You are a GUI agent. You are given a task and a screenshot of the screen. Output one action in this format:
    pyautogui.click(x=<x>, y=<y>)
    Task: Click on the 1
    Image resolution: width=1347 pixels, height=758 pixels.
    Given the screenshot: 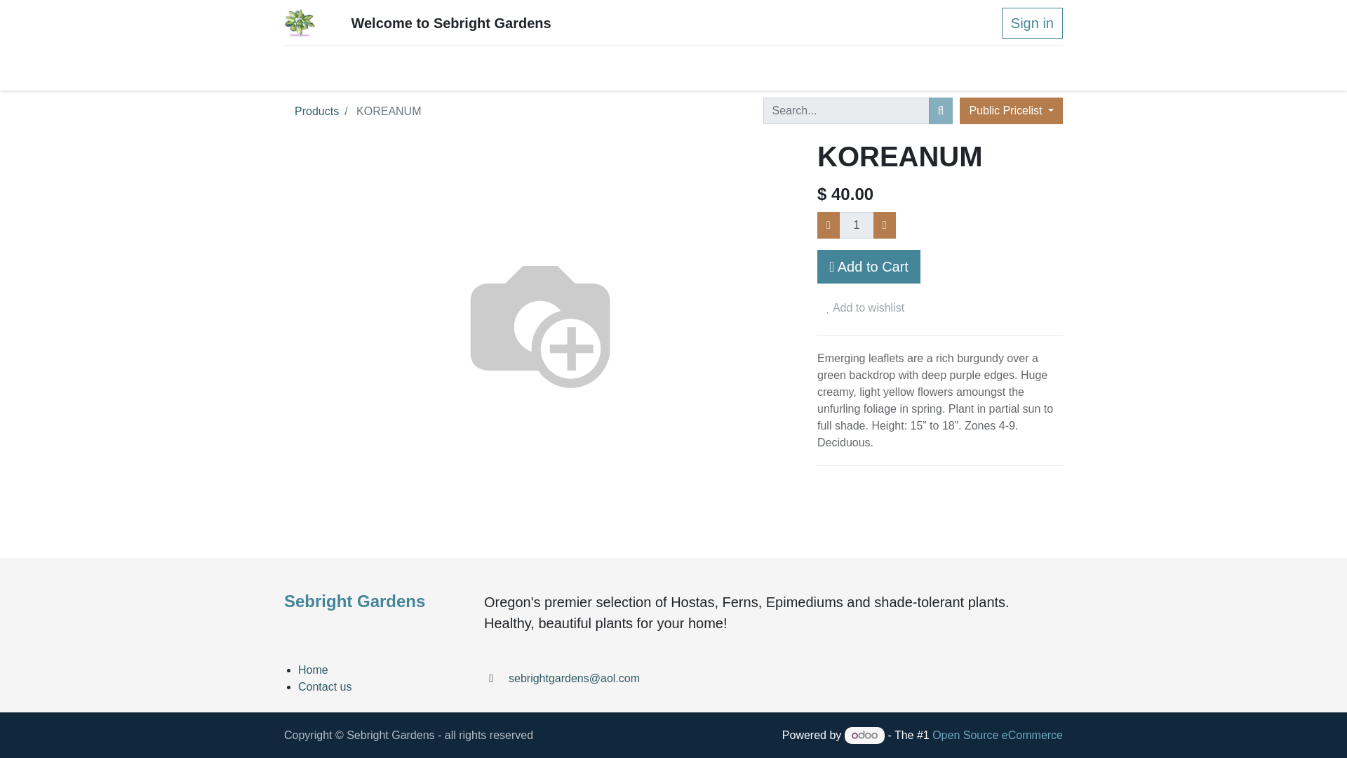 What is the action you would take?
    pyautogui.click(x=857, y=225)
    